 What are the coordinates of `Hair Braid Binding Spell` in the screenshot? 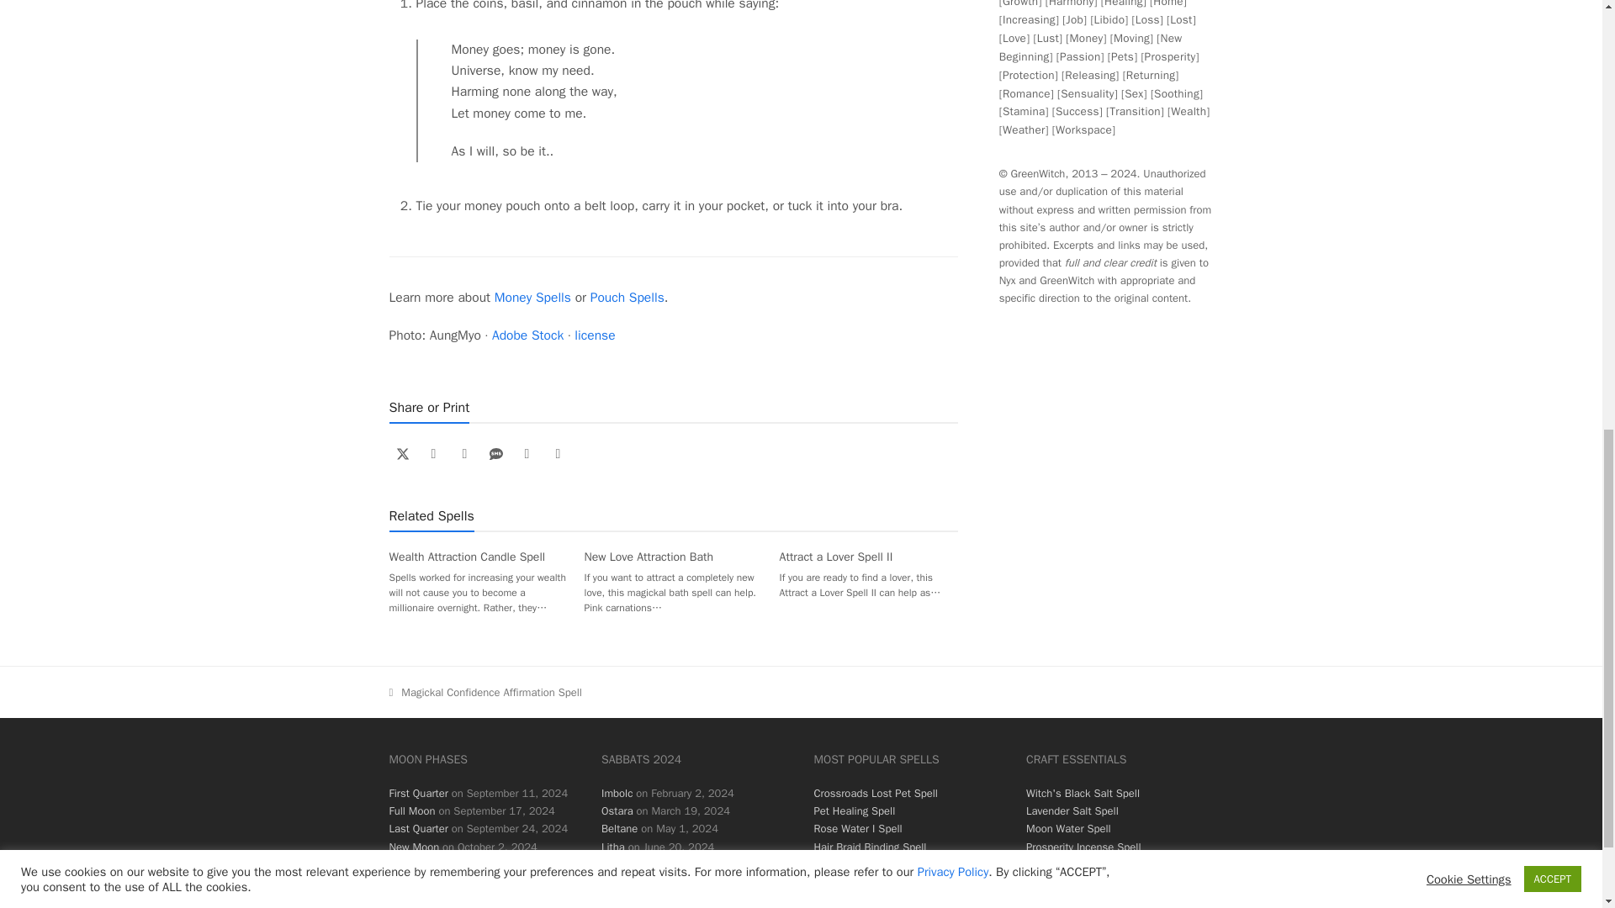 It's located at (870, 847).